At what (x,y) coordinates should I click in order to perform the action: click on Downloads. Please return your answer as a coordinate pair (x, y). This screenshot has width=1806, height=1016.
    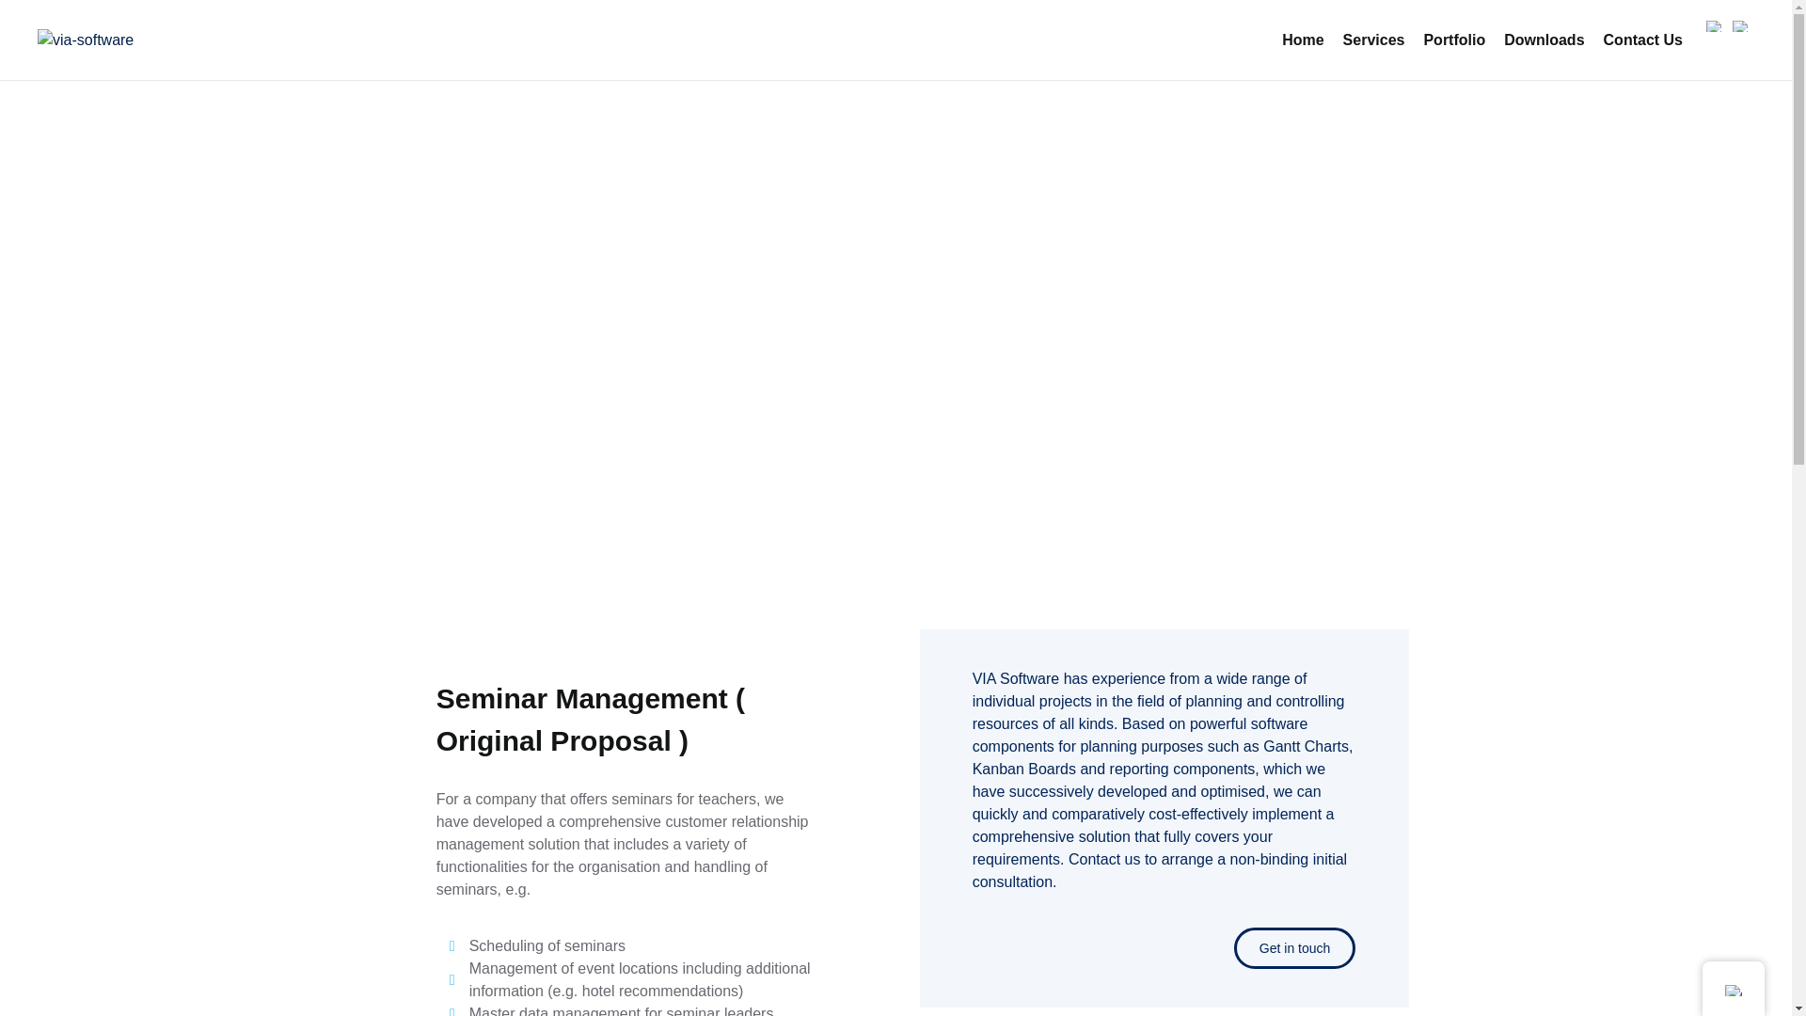
    Looking at the image, I should click on (1544, 40).